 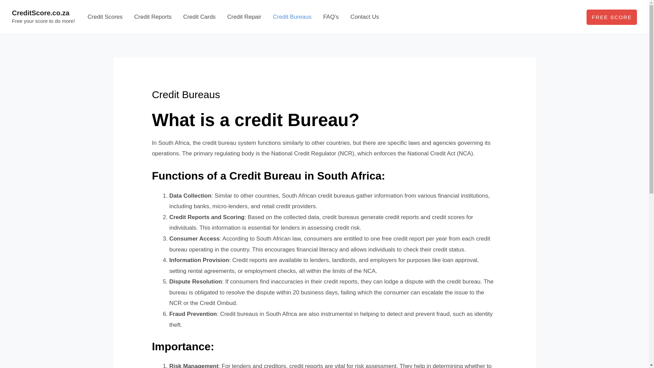 I want to click on CreditScore.co.za, so click(x=40, y=13).